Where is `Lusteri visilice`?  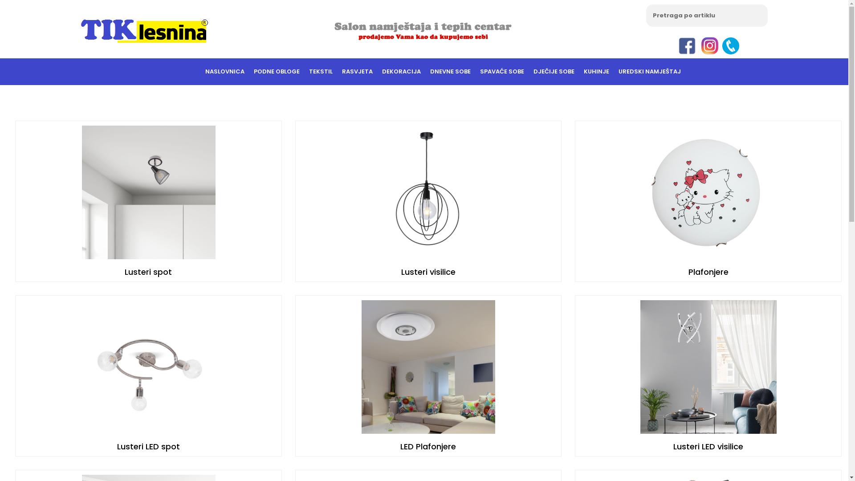
Lusteri visilice is located at coordinates (428, 272).